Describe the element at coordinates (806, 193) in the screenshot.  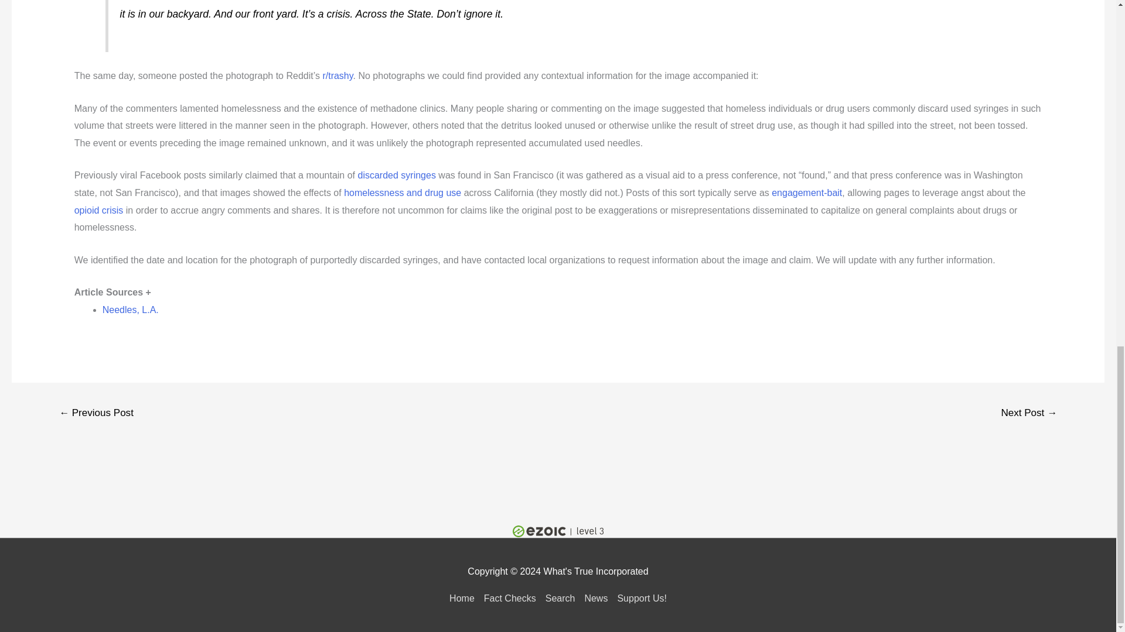
I see `engagement-bait` at that location.